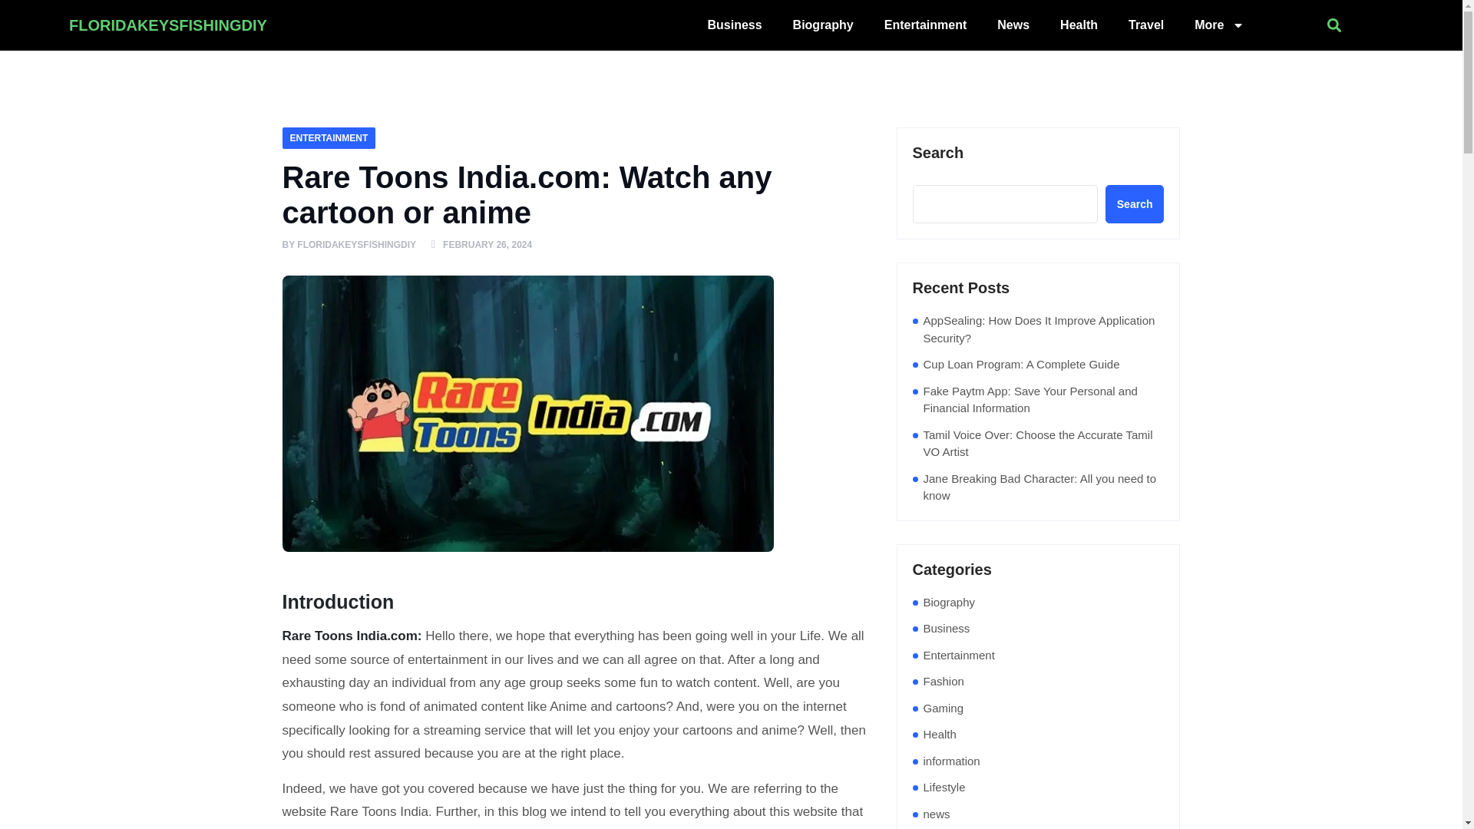  I want to click on News, so click(1013, 25).